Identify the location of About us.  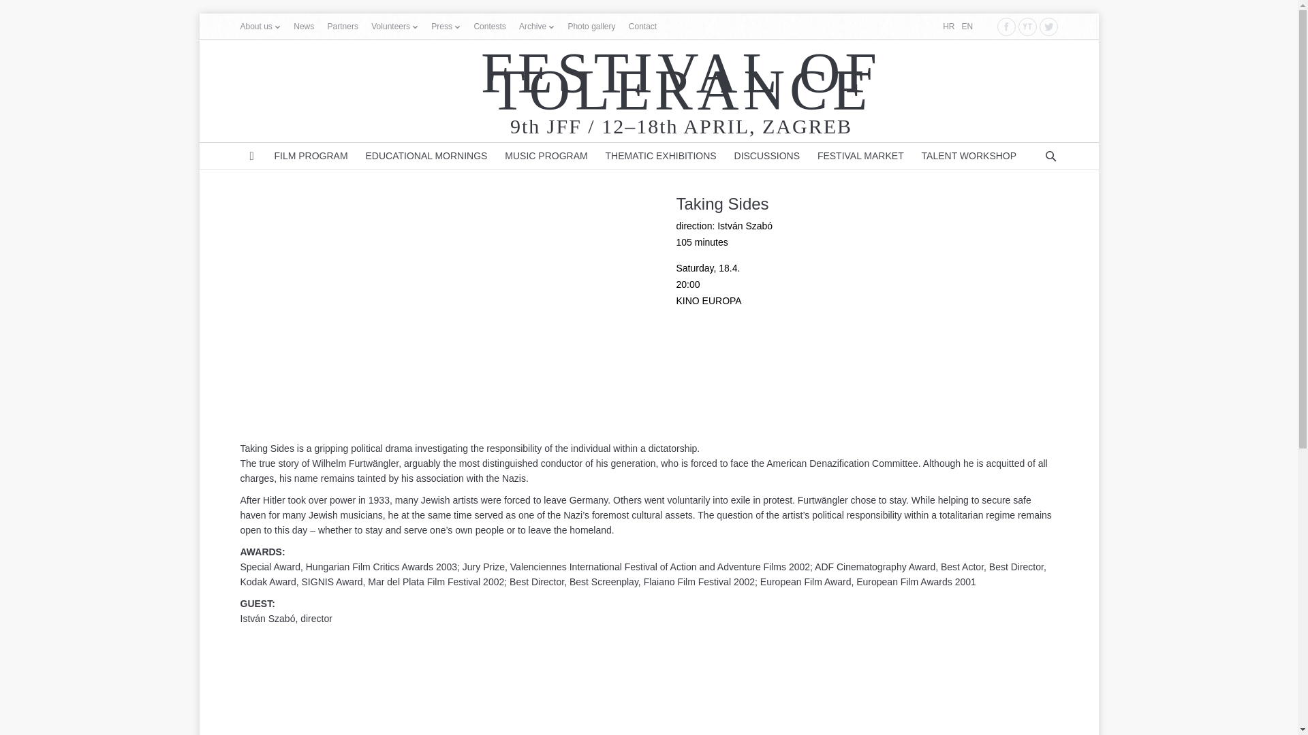
(255, 27).